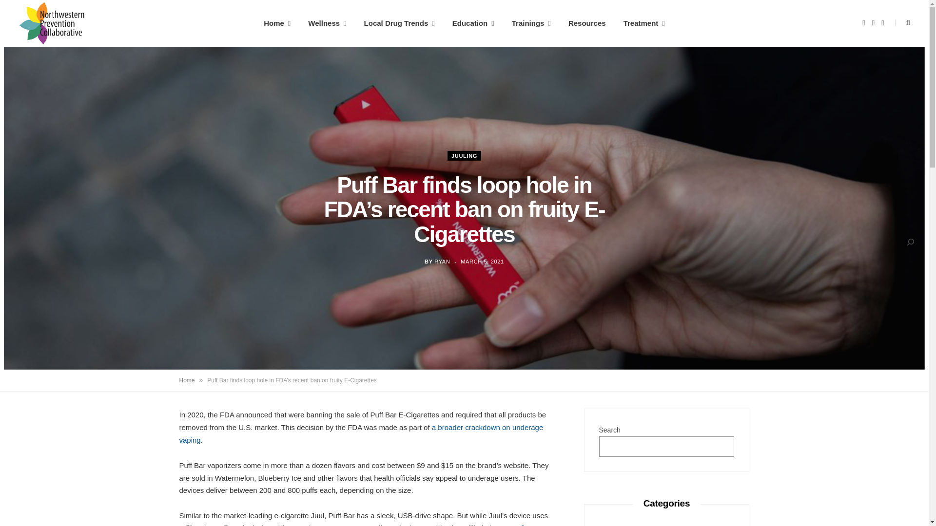  Describe the element at coordinates (327, 23) in the screenshot. I see `Wellness` at that location.